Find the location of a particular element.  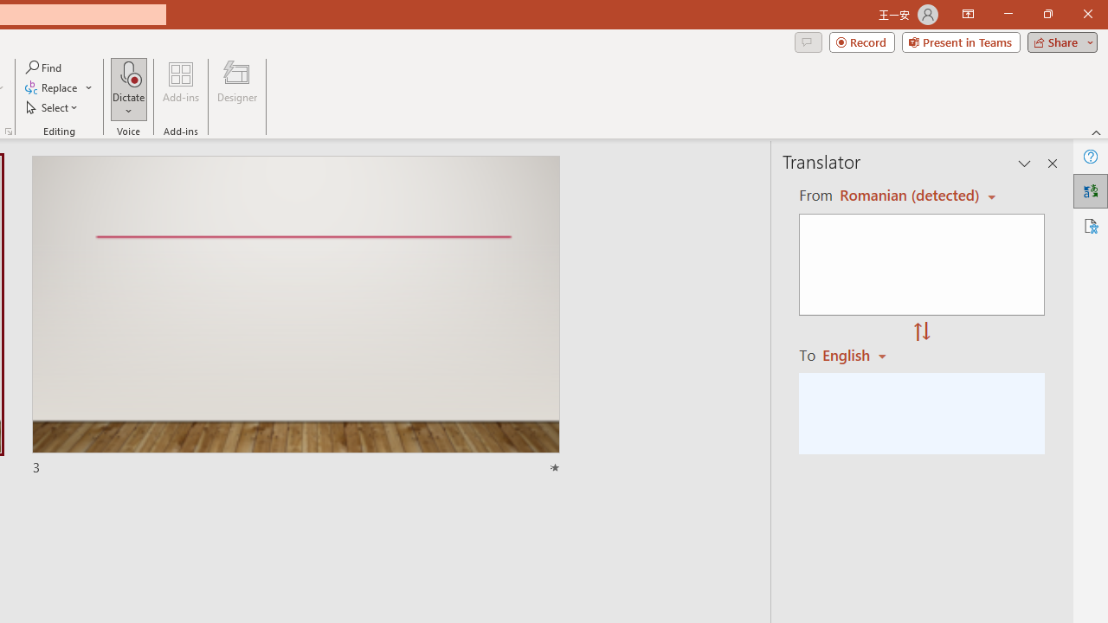

Task Pane Options is located at coordinates (1025, 163).